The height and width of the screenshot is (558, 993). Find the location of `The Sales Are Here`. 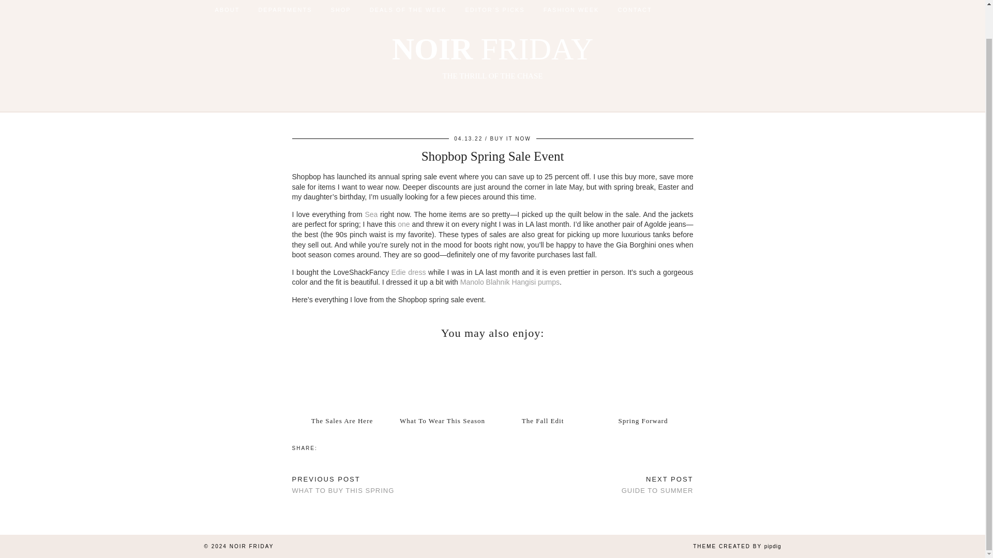

The Sales Are Here is located at coordinates (342, 378).